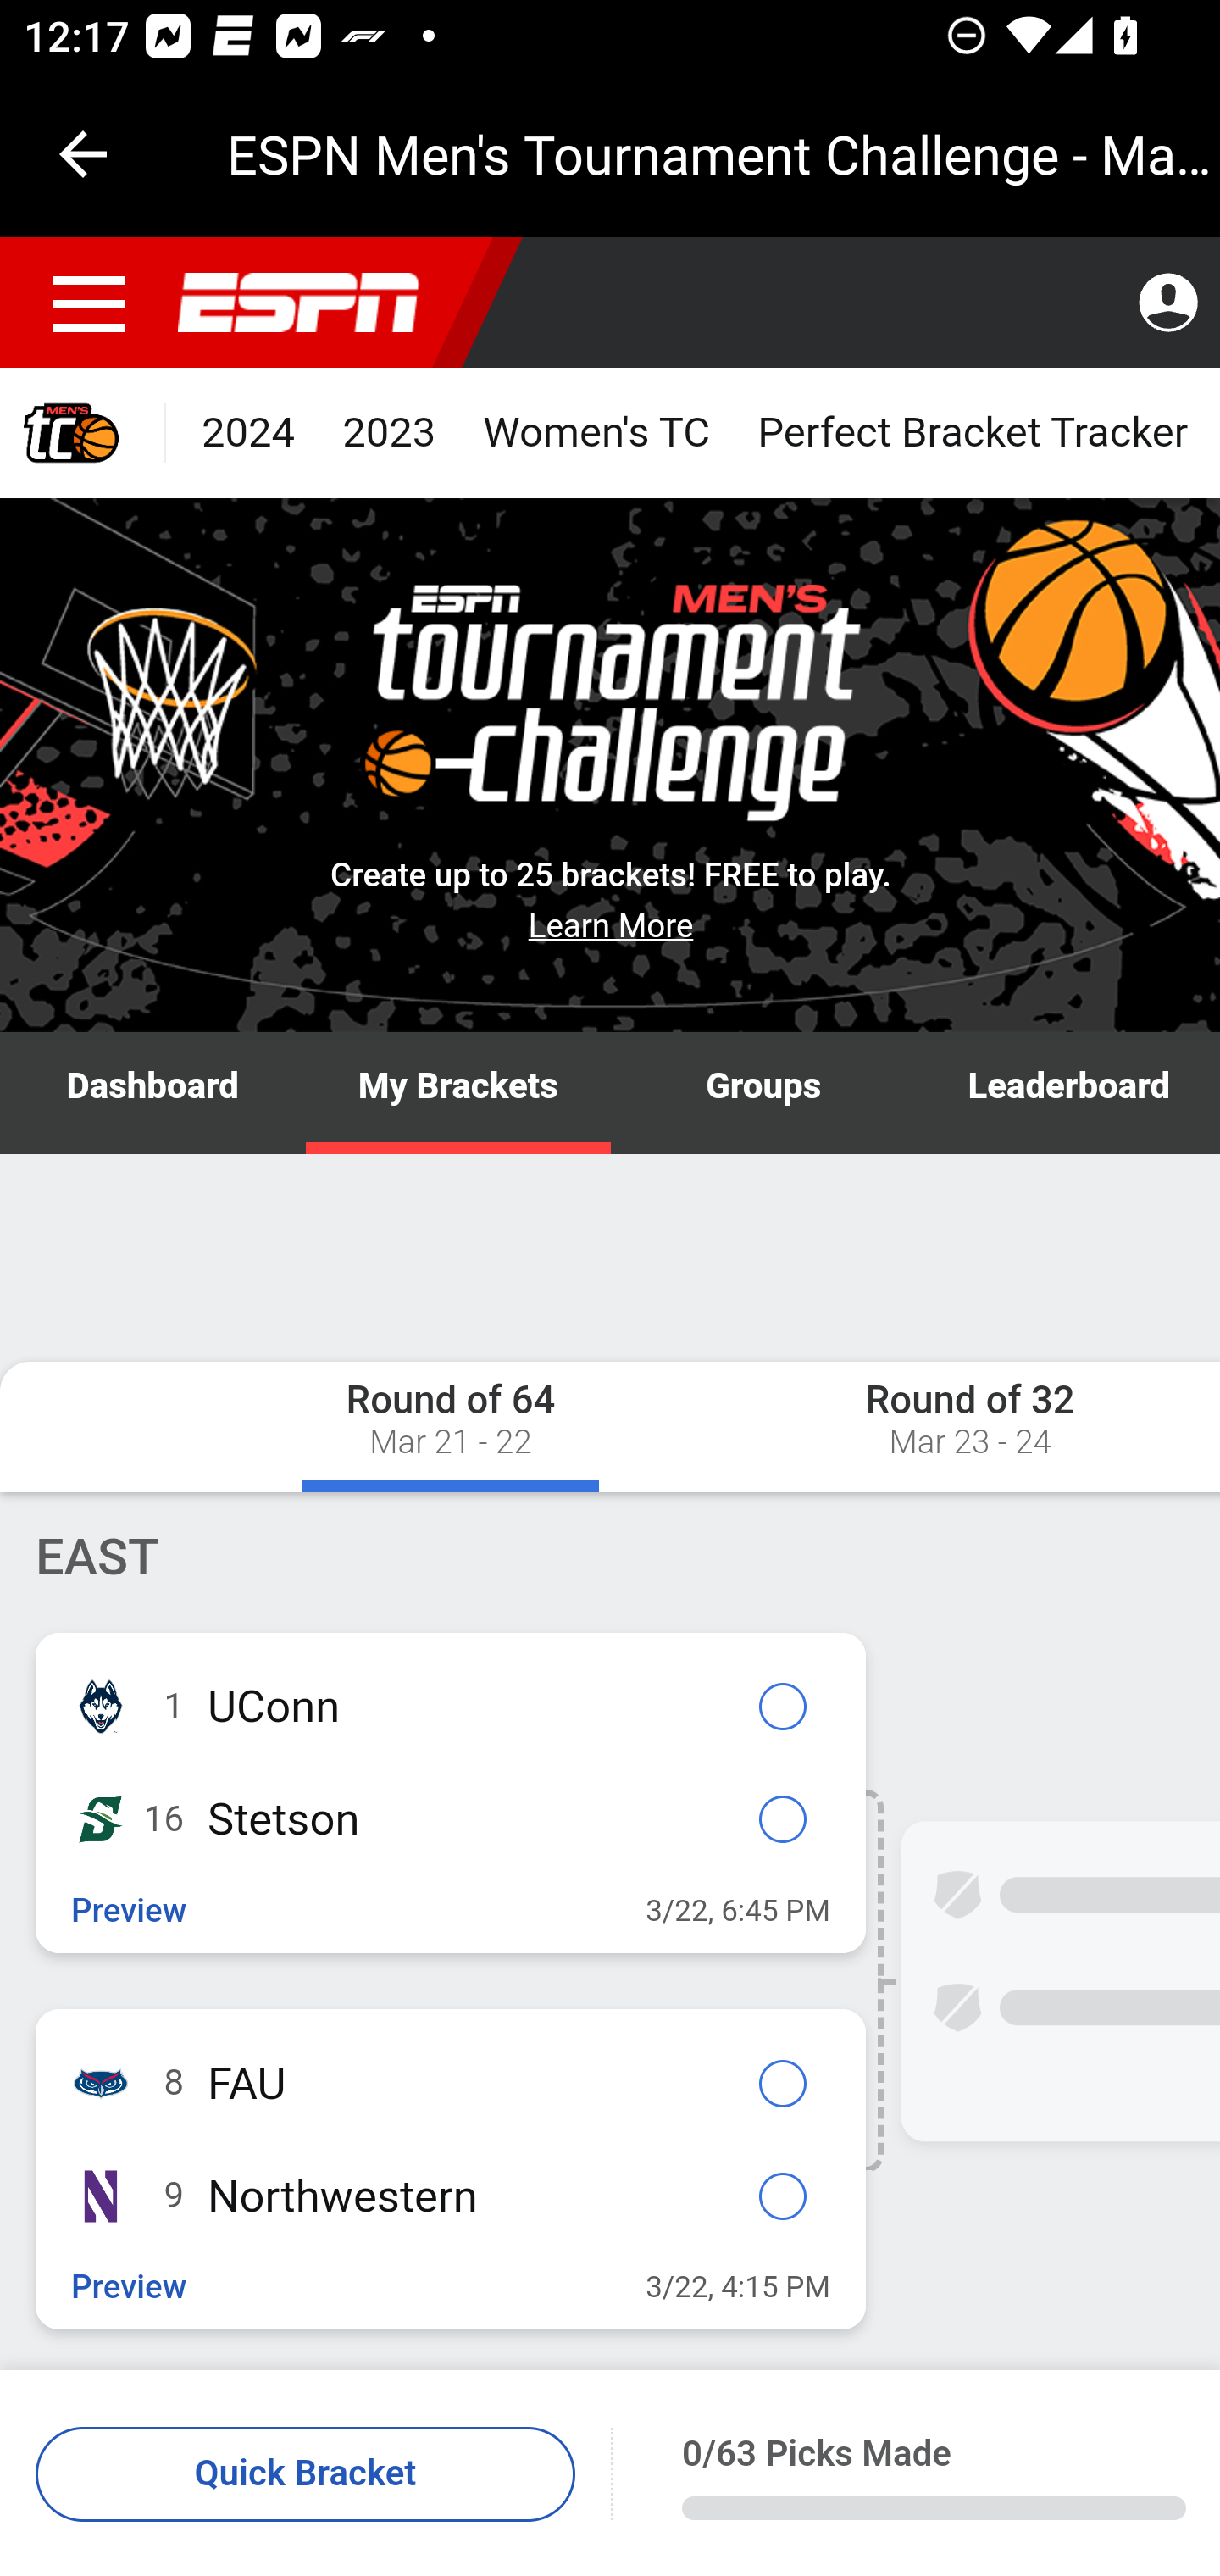 The width and height of the screenshot is (1220, 2576). Describe the element at coordinates (307, 2475) in the screenshot. I see `Quick Bracket` at that location.